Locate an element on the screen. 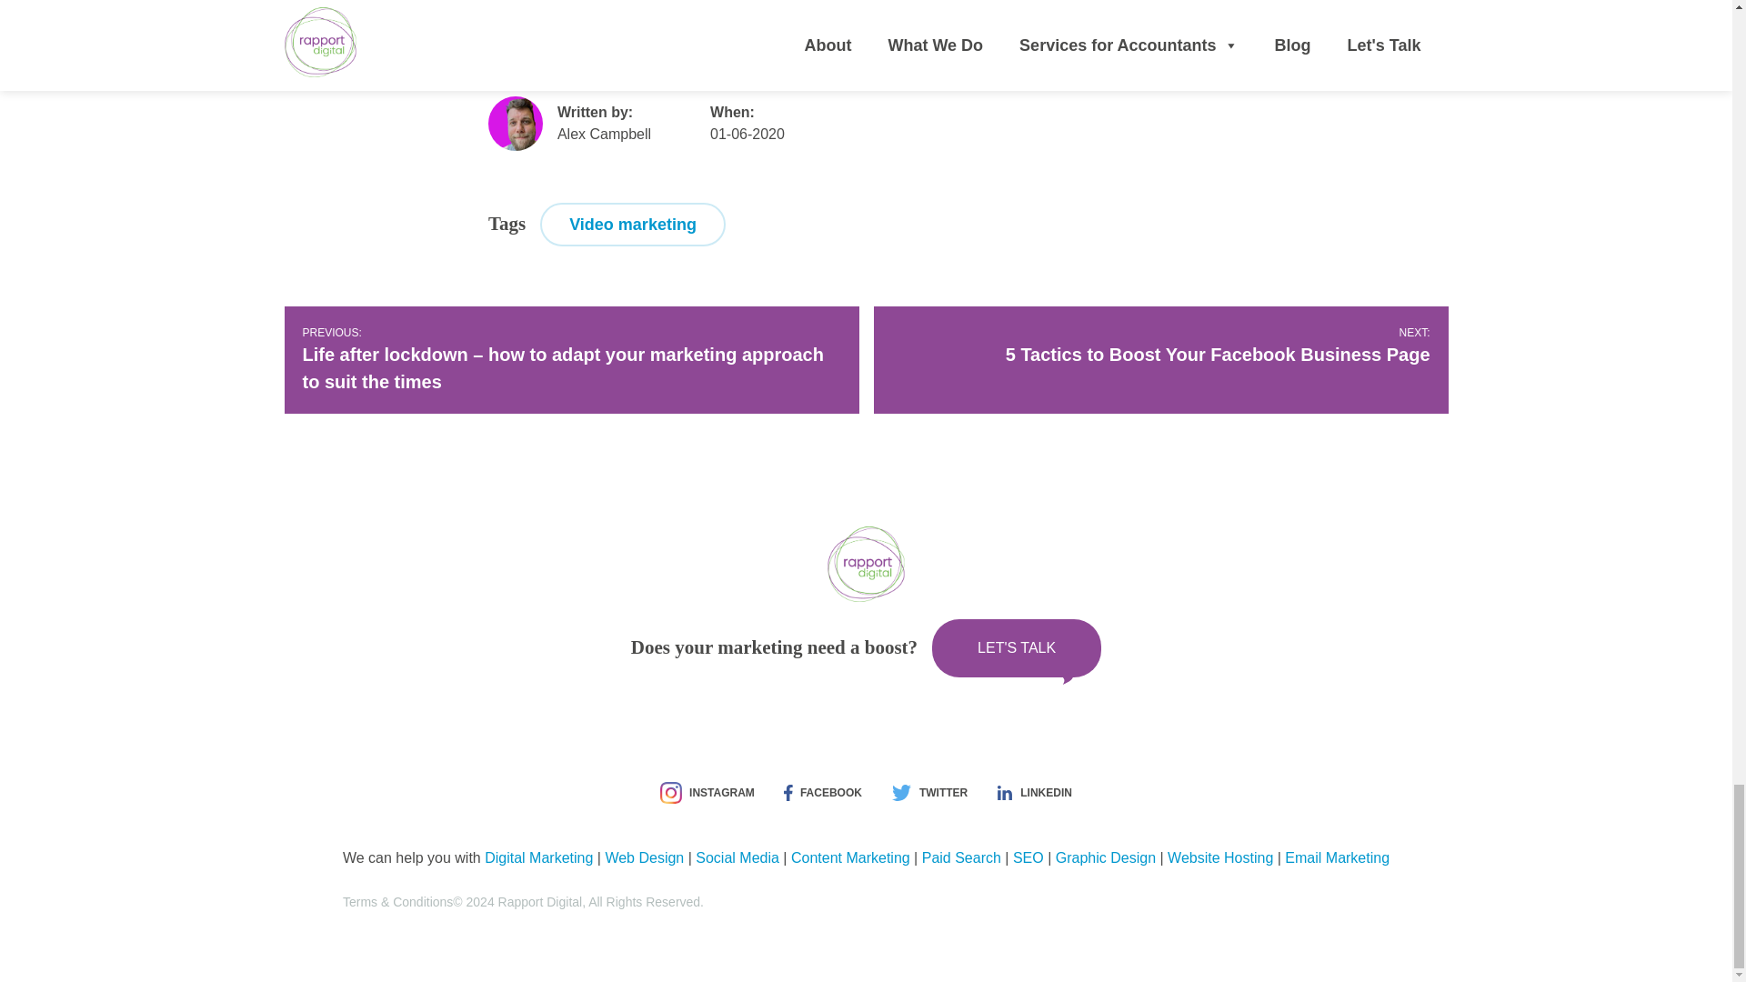 Image resolution: width=1746 pixels, height=982 pixels. Social Media is located at coordinates (707, 793).